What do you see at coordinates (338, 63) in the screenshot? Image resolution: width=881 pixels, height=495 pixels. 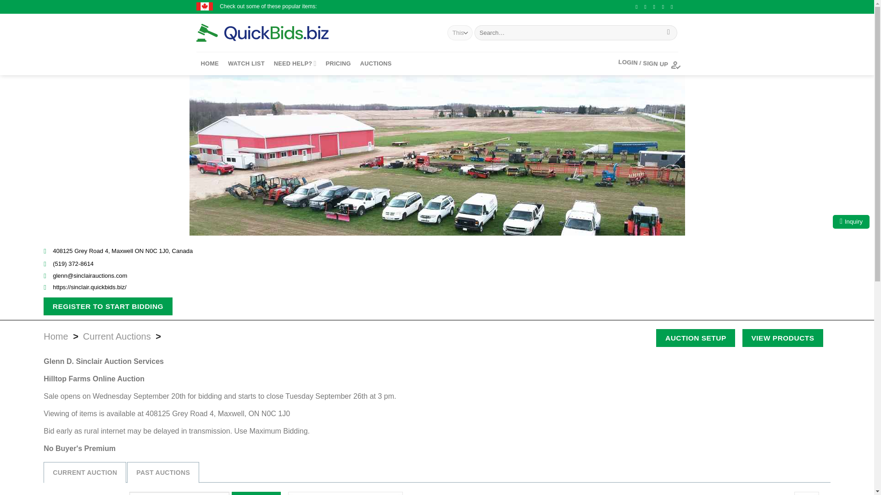 I see `PRICING` at bounding box center [338, 63].